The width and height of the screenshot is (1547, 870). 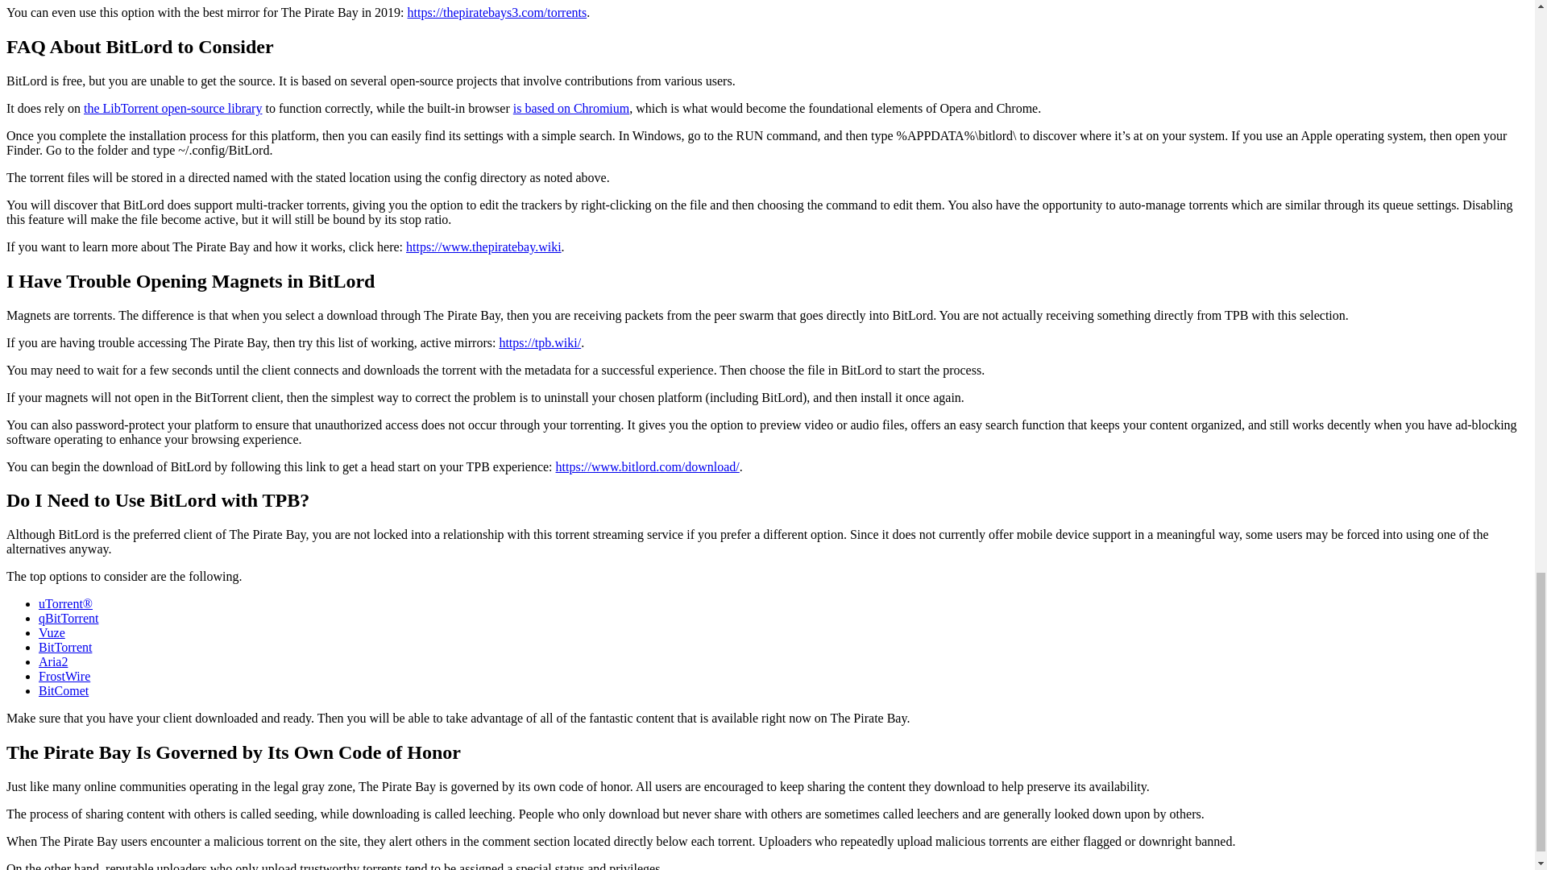 I want to click on is based on Chromium, so click(x=571, y=108).